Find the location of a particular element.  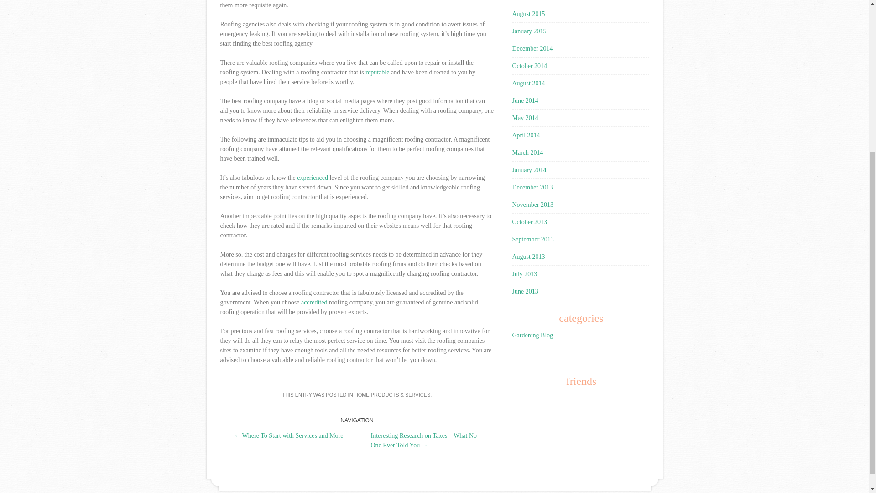

May 2014 is located at coordinates (525, 118).